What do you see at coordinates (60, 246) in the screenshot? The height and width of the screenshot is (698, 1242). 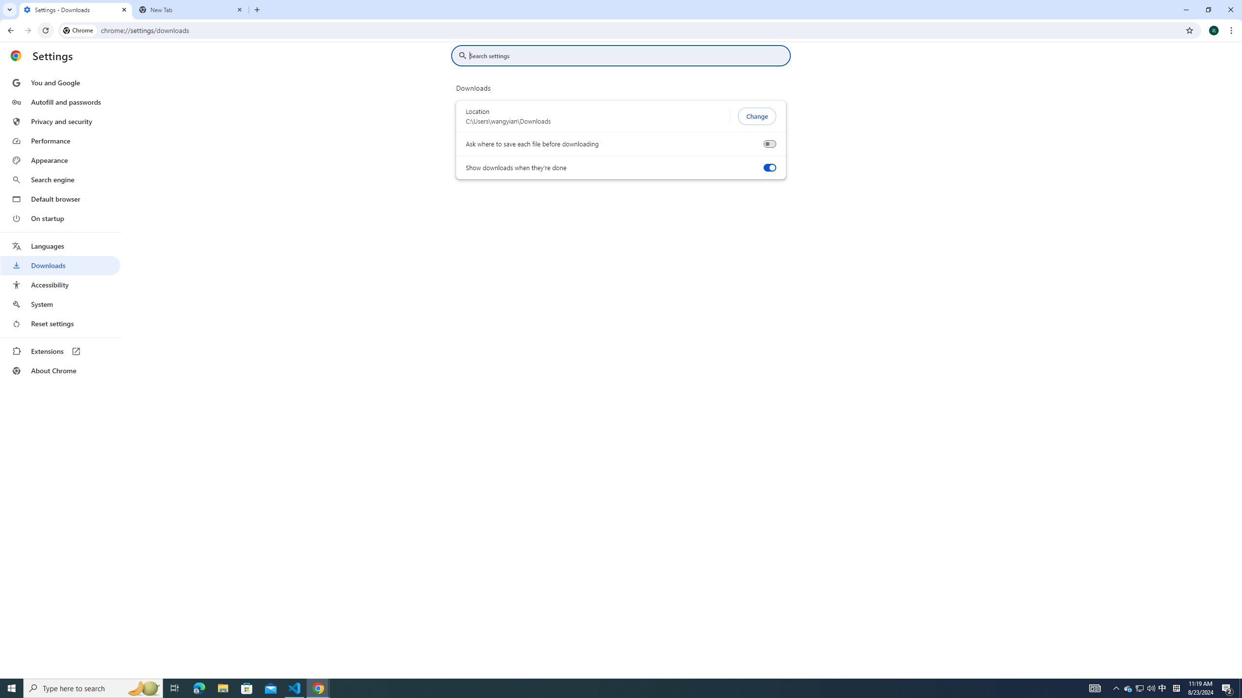 I see `Languages` at bounding box center [60, 246].